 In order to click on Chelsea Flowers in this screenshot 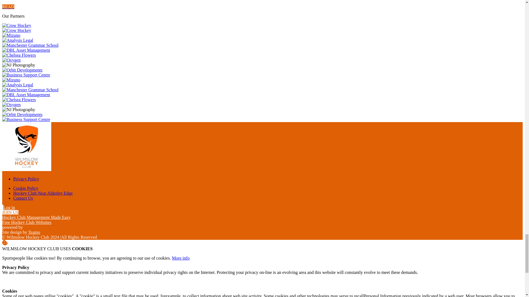, I will do `click(19, 55)`.